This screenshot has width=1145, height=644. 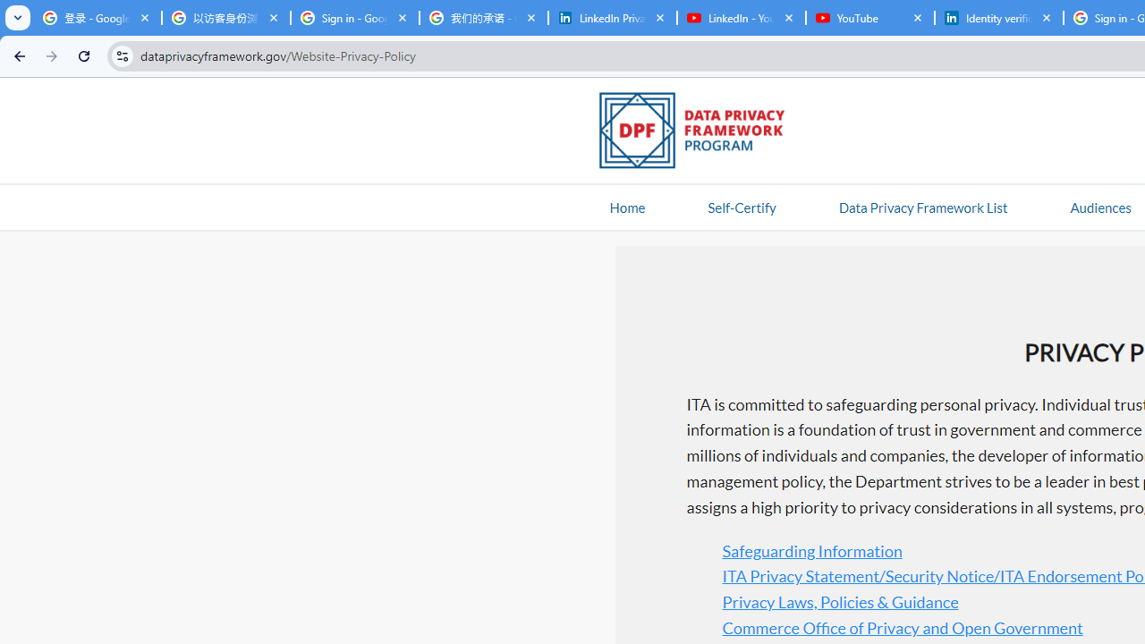 I want to click on Privacy Laws, Policies & Guidance, so click(x=840, y=601).